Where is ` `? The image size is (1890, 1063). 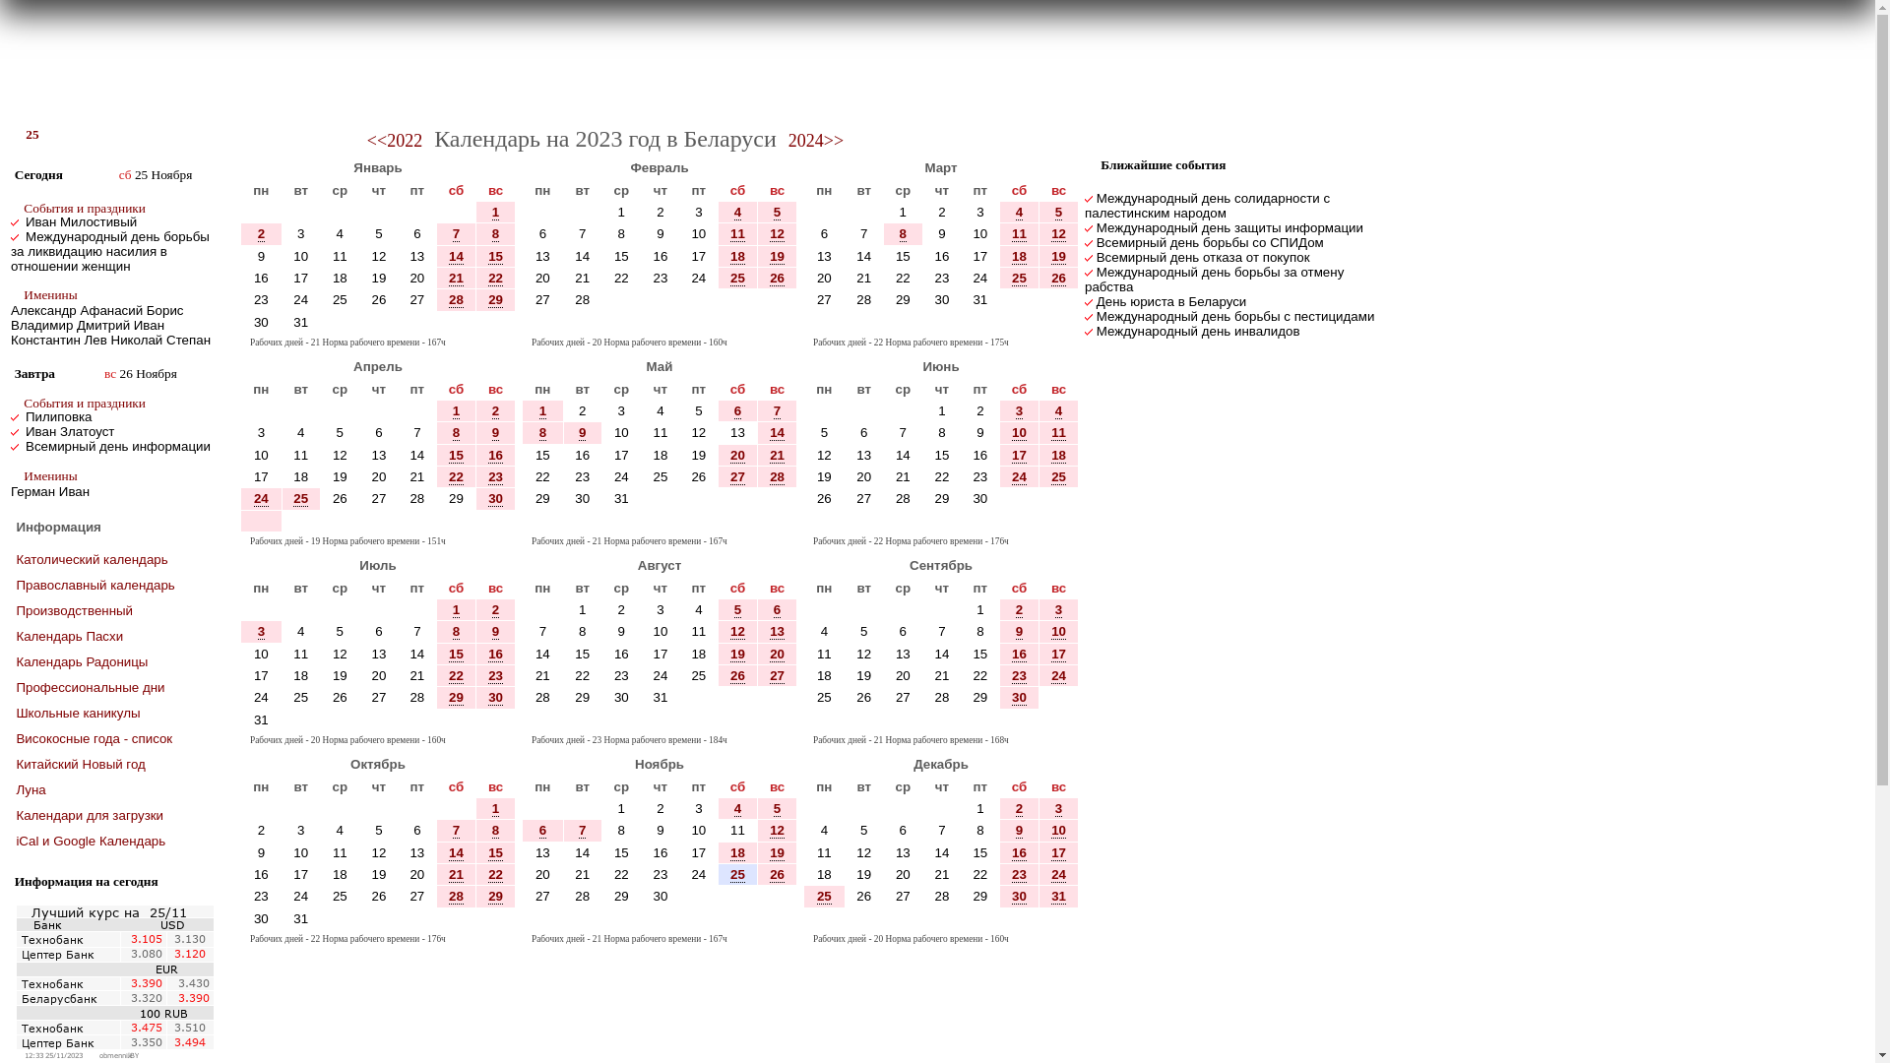
  is located at coordinates (738, 919).